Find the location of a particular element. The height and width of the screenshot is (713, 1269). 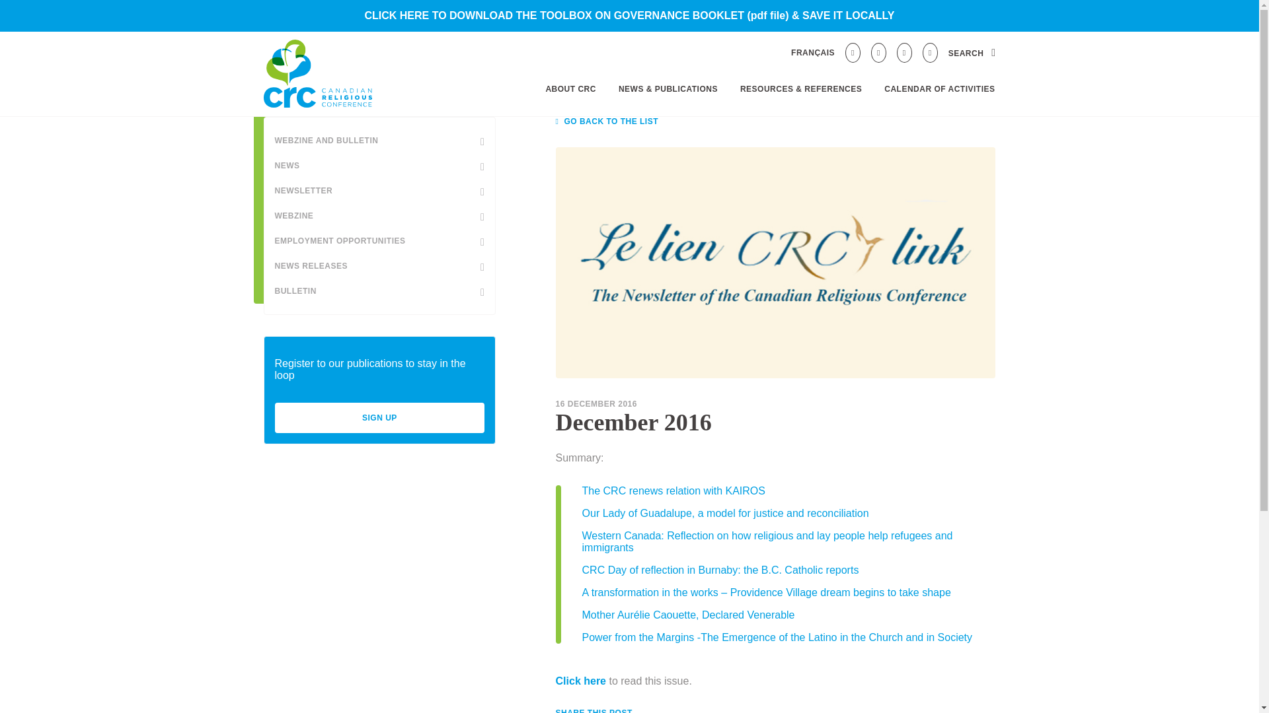

SEARCH is located at coordinates (972, 53).